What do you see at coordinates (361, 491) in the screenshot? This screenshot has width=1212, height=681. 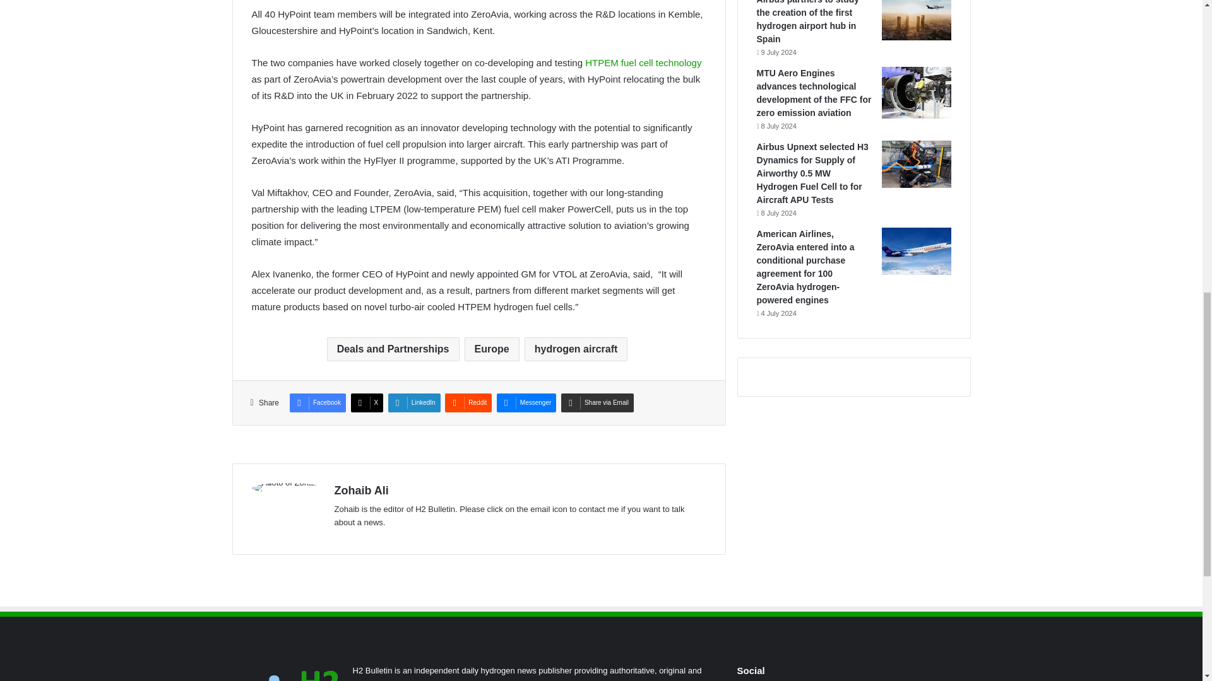 I see `Zohaib Ali` at bounding box center [361, 491].